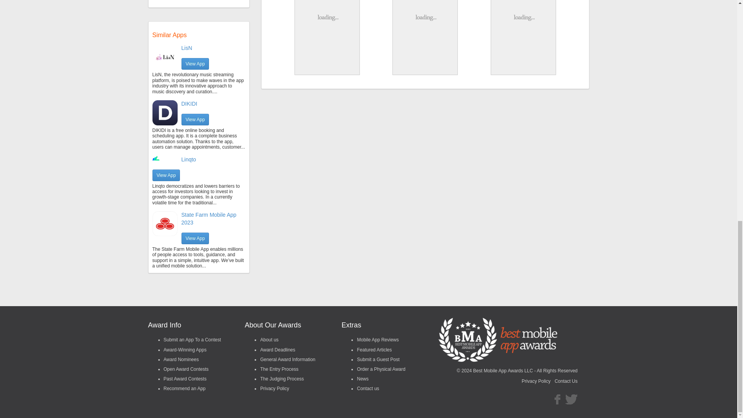 The image size is (743, 418). Describe the element at coordinates (195, 119) in the screenshot. I see `View App` at that location.